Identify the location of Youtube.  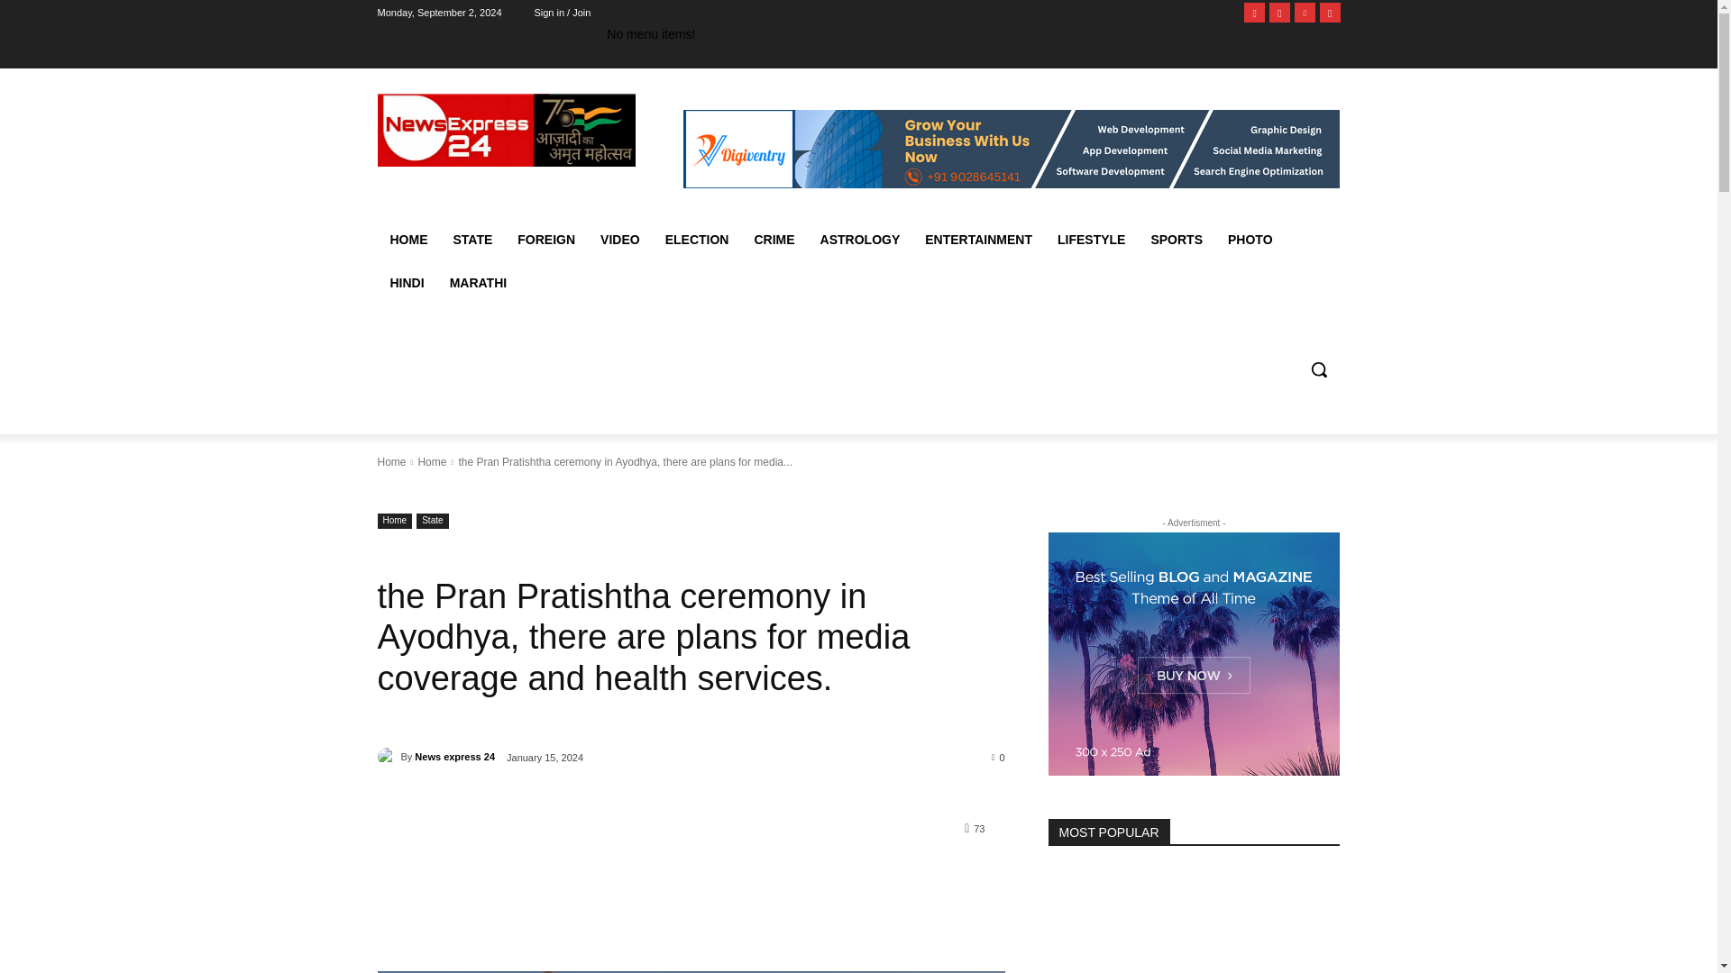
(1329, 12).